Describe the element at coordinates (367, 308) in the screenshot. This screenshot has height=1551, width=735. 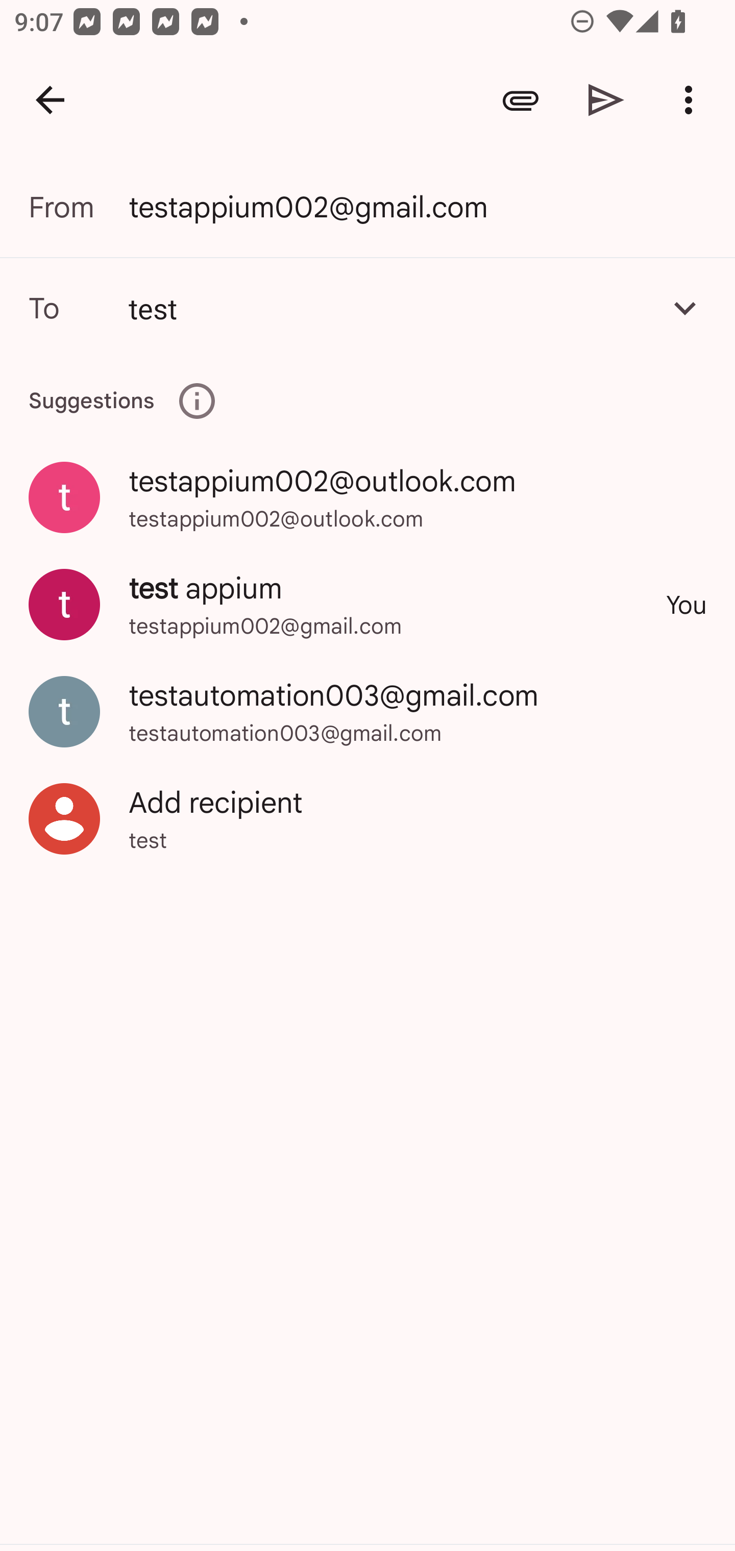
I see `test` at that location.